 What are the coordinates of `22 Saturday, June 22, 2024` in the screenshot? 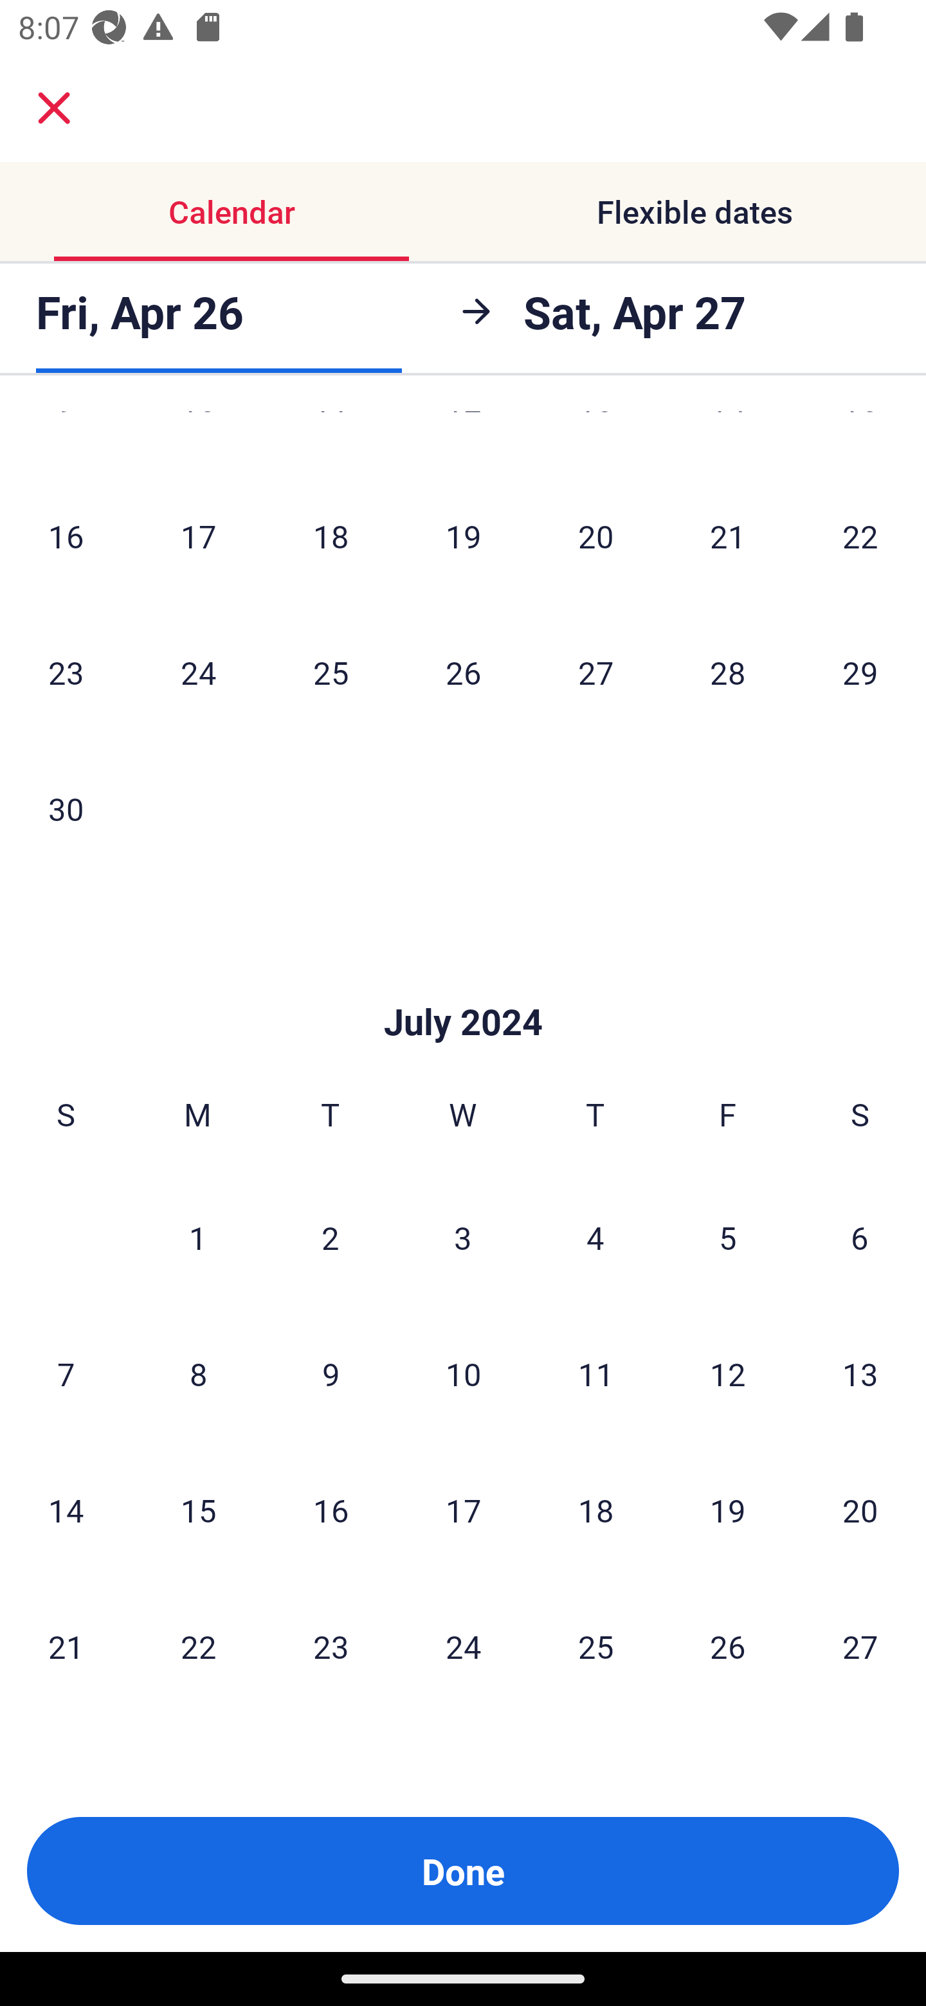 It's located at (860, 536).